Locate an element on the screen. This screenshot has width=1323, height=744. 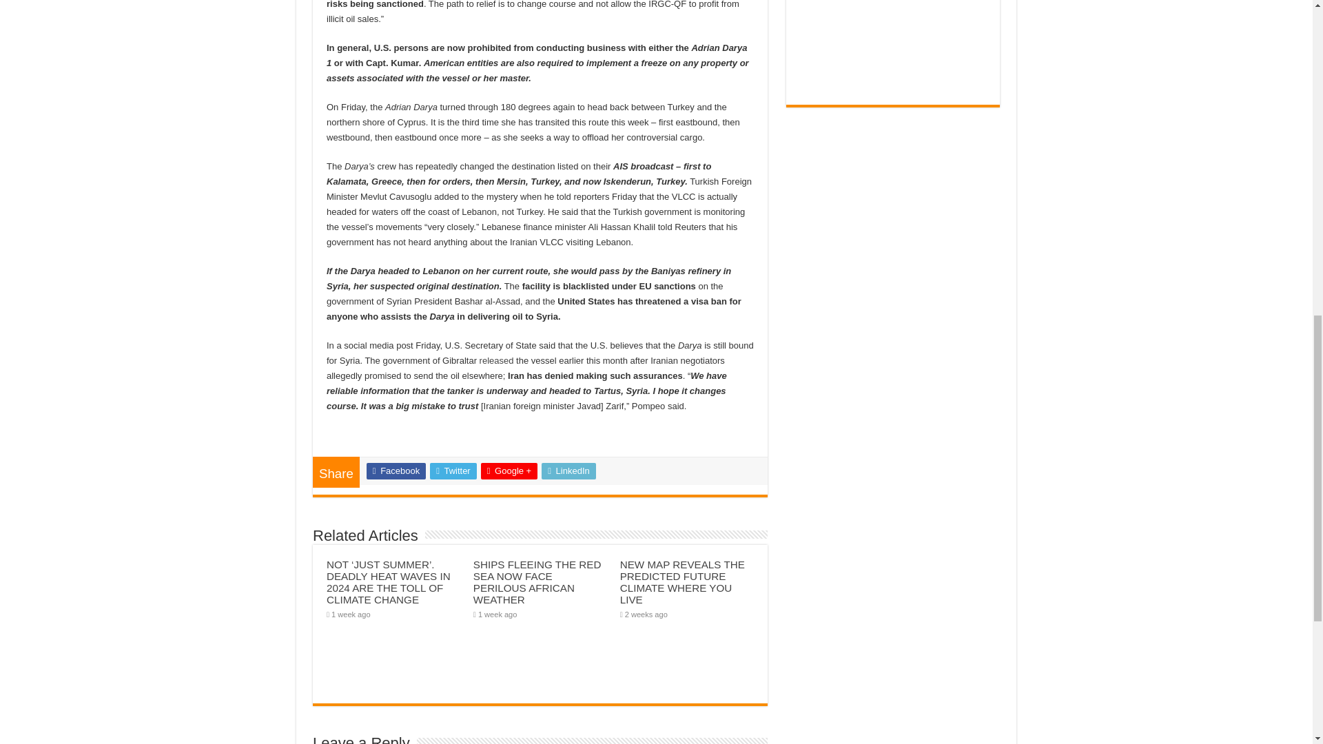
NEW MAP REVEALS THE PREDICTED FUTURE CLIMATE WHERE YOU LIVE is located at coordinates (682, 582).